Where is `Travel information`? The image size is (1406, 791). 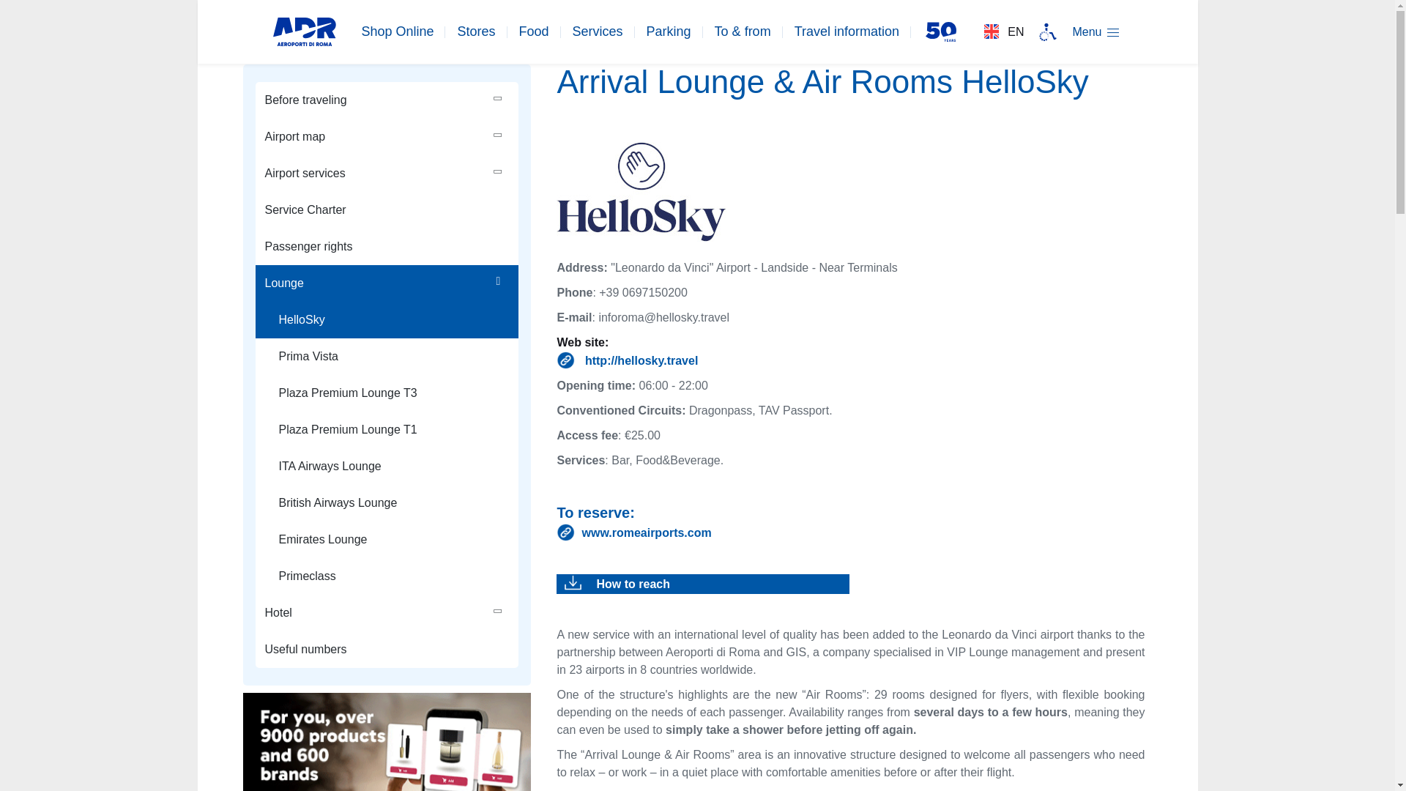
Travel information is located at coordinates (847, 31).